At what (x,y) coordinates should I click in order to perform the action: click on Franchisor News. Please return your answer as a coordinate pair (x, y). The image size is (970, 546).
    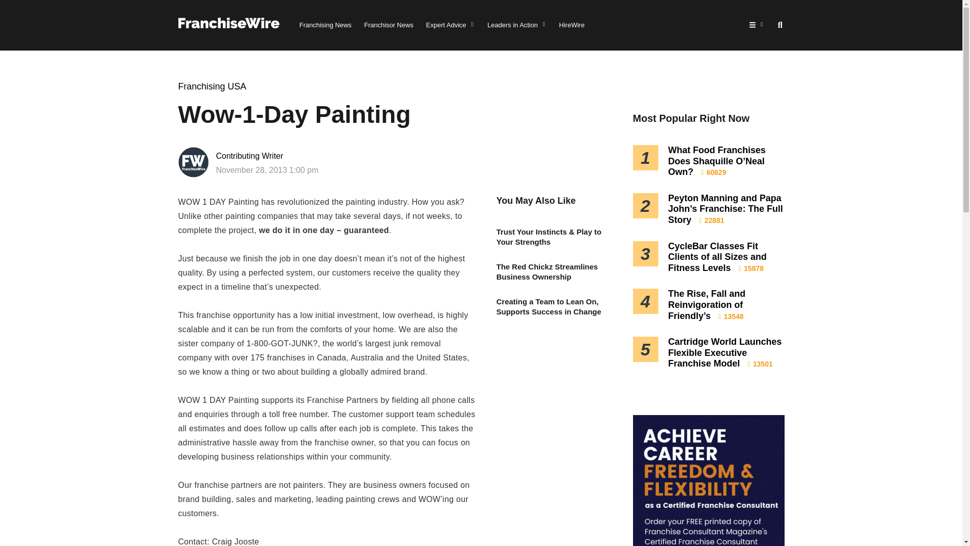
    Looking at the image, I should click on (389, 25).